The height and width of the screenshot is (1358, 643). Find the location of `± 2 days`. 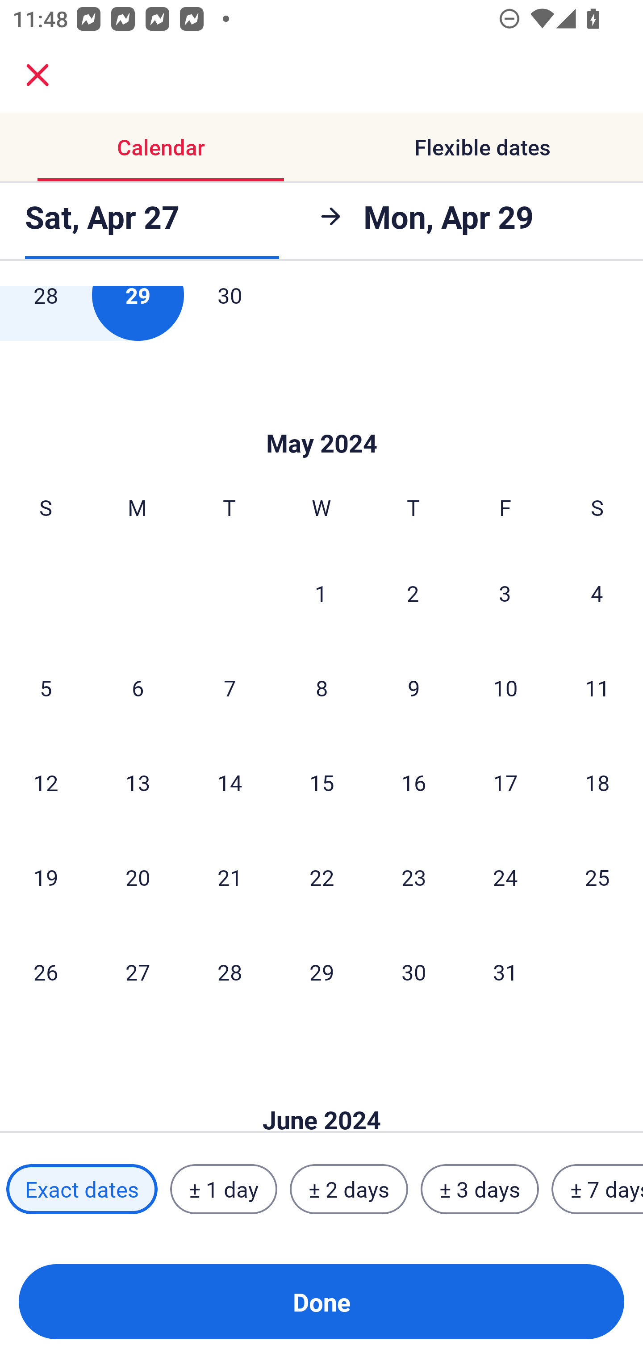

± 2 days is located at coordinates (349, 1189).